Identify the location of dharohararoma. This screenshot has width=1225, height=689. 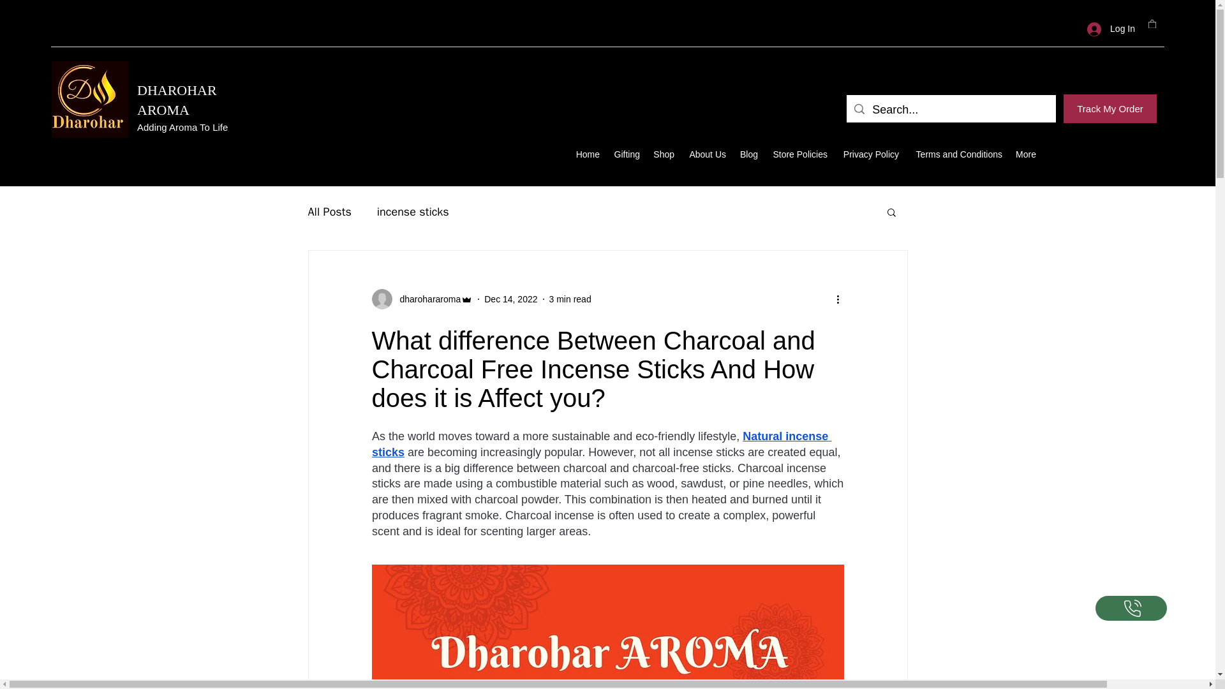
(422, 299).